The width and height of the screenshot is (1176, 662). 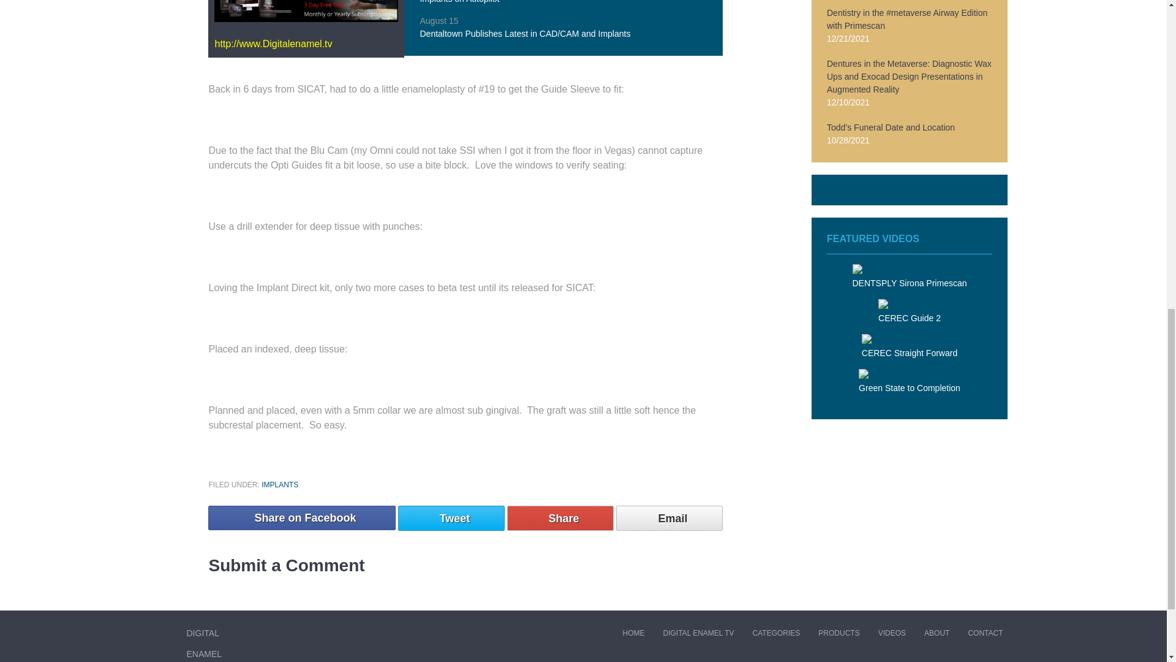 What do you see at coordinates (669, 519) in the screenshot?
I see `Share via Email` at bounding box center [669, 519].